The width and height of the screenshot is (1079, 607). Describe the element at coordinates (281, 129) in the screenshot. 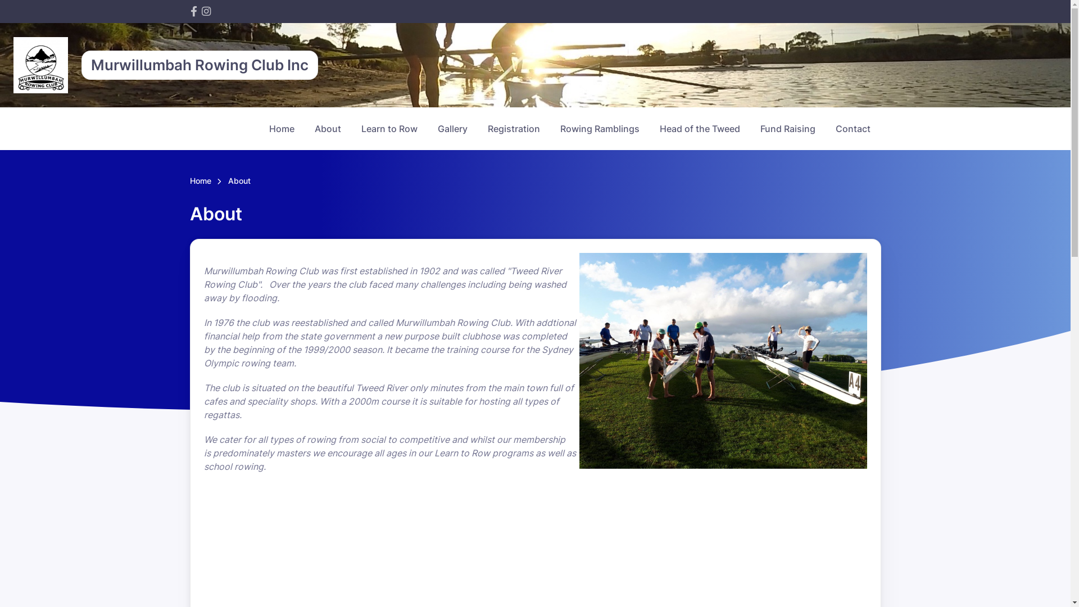

I see `Home` at that location.